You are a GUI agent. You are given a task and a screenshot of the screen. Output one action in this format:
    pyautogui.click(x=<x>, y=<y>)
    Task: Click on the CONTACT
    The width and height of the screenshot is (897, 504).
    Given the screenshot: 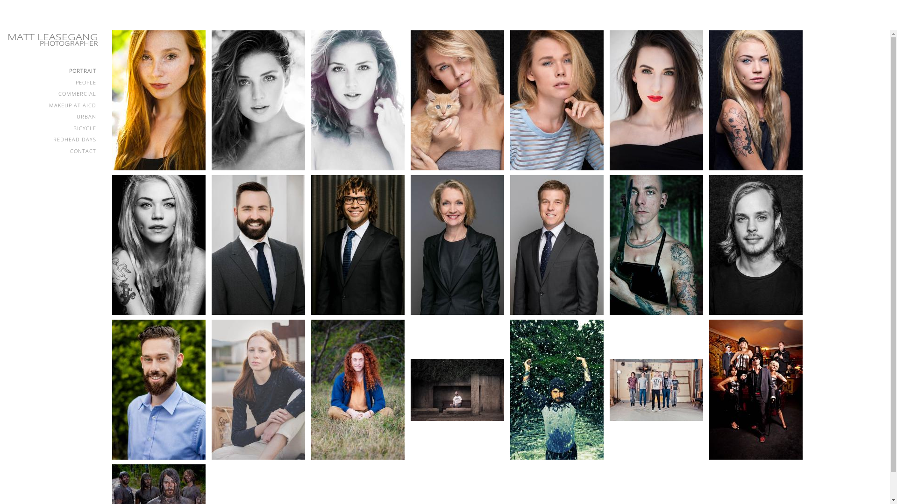 What is the action you would take?
    pyautogui.click(x=51, y=151)
    